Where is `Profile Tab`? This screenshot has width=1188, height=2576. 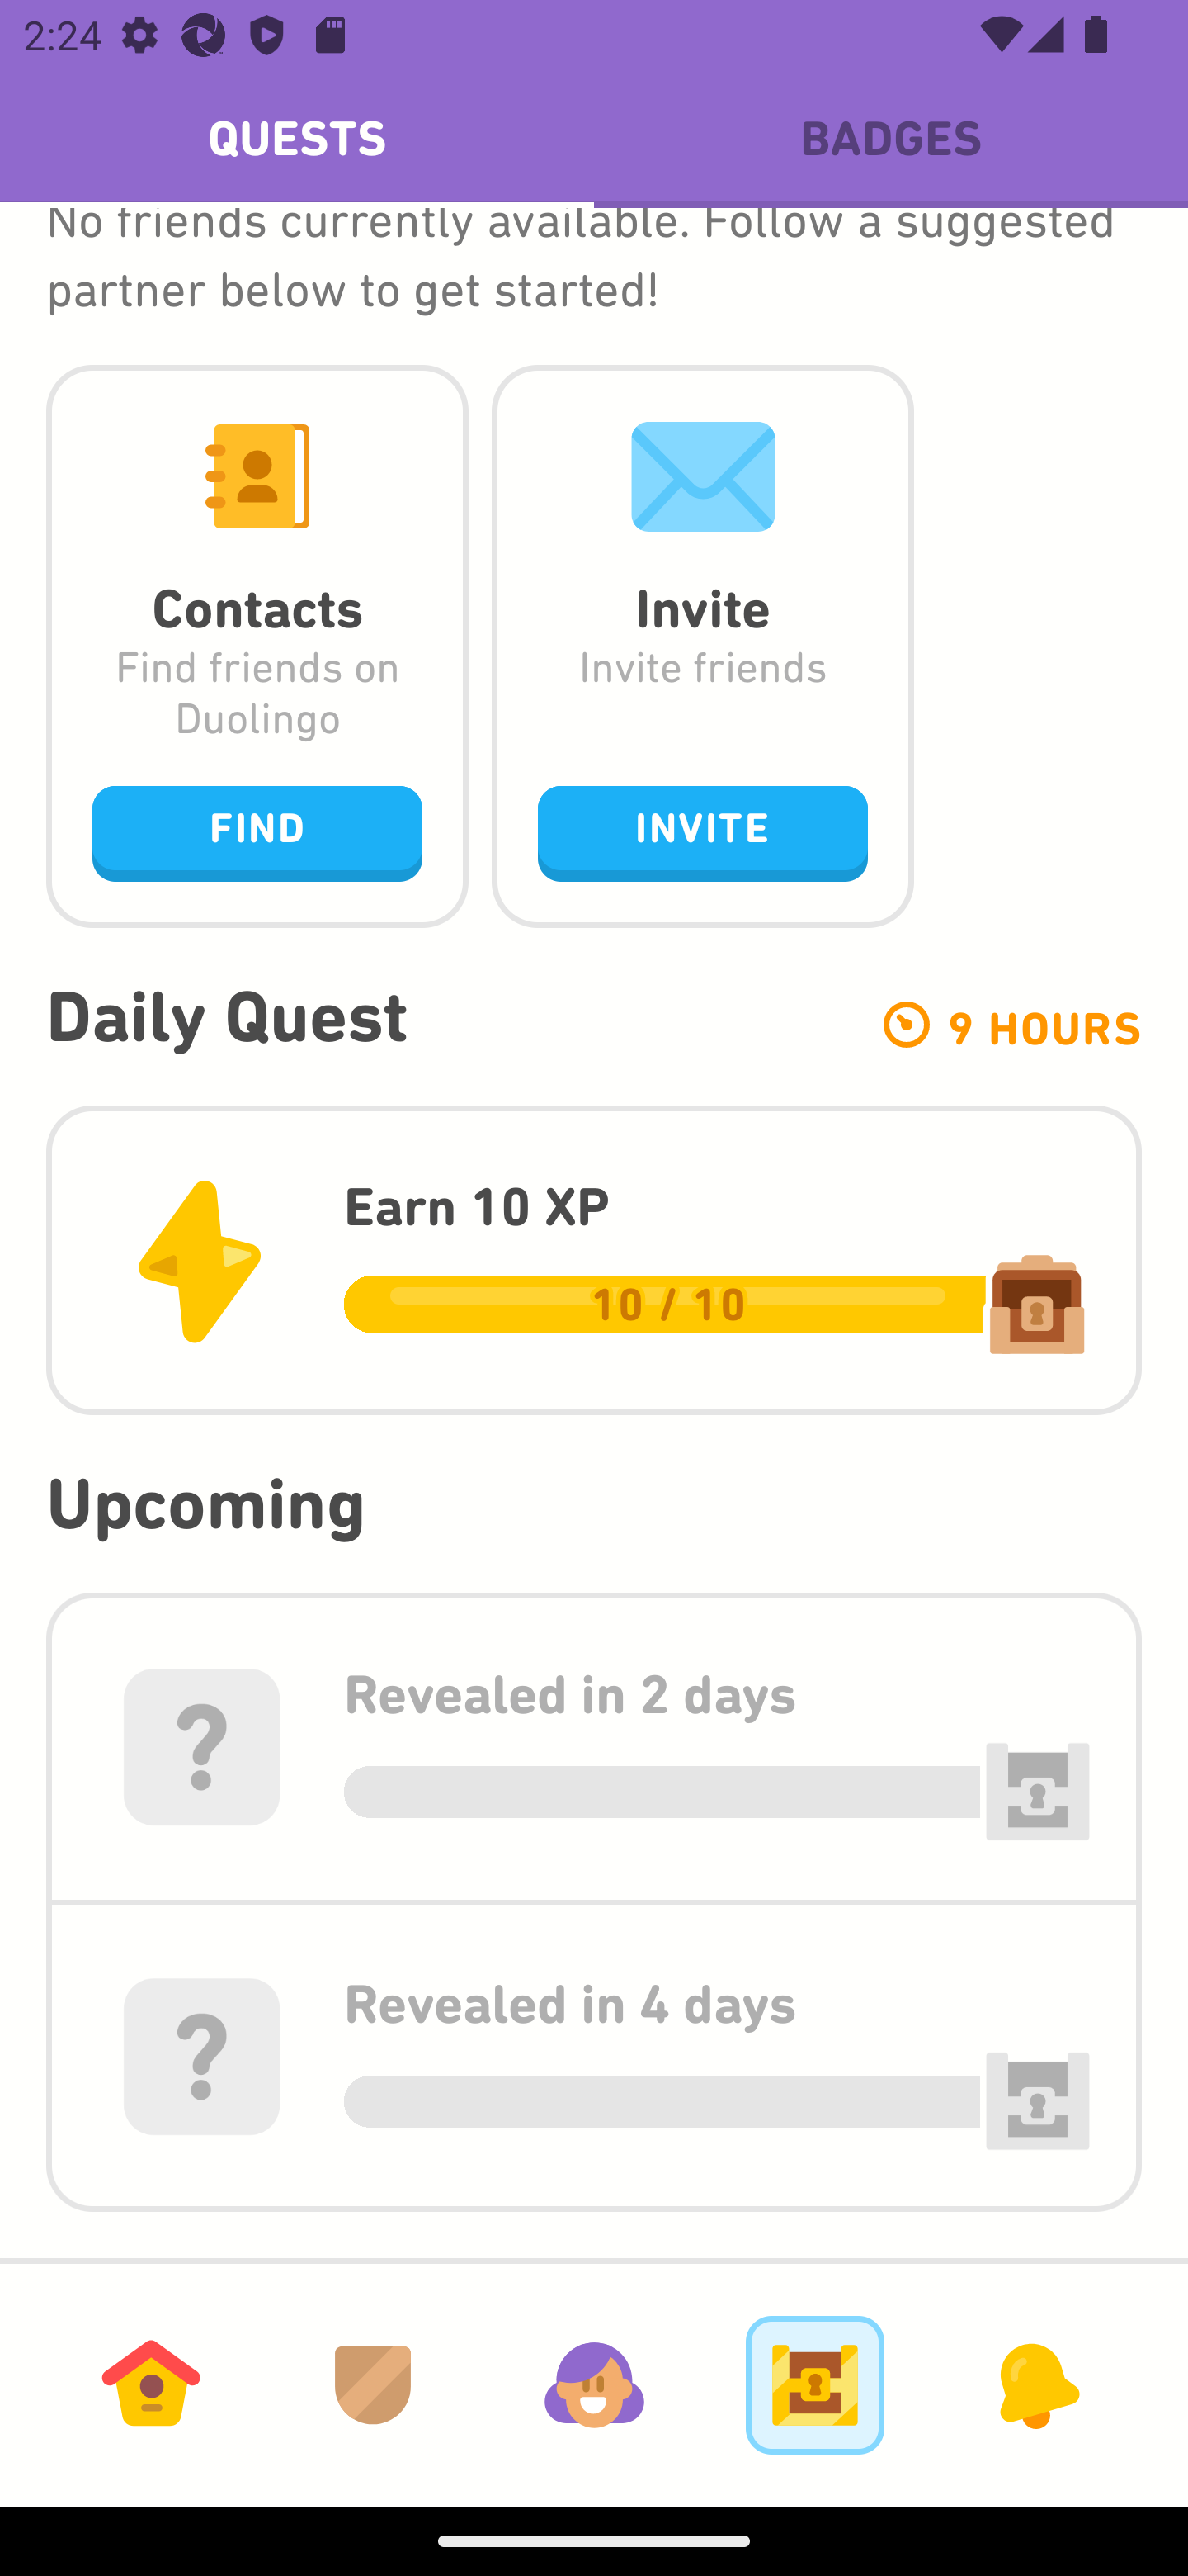
Profile Tab is located at coordinates (594, 2384).